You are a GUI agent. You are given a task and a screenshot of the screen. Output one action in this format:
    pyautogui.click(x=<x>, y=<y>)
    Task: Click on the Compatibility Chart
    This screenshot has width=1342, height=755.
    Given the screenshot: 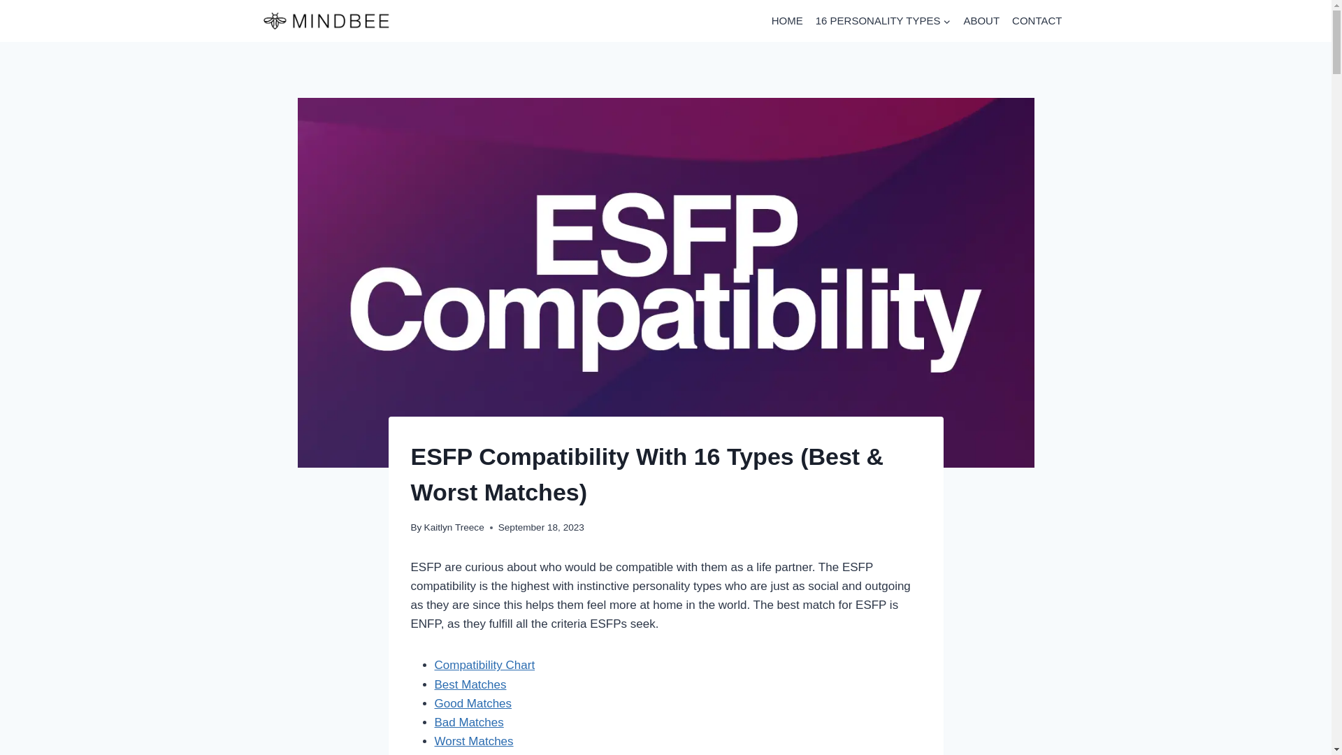 What is the action you would take?
    pyautogui.click(x=485, y=665)
    